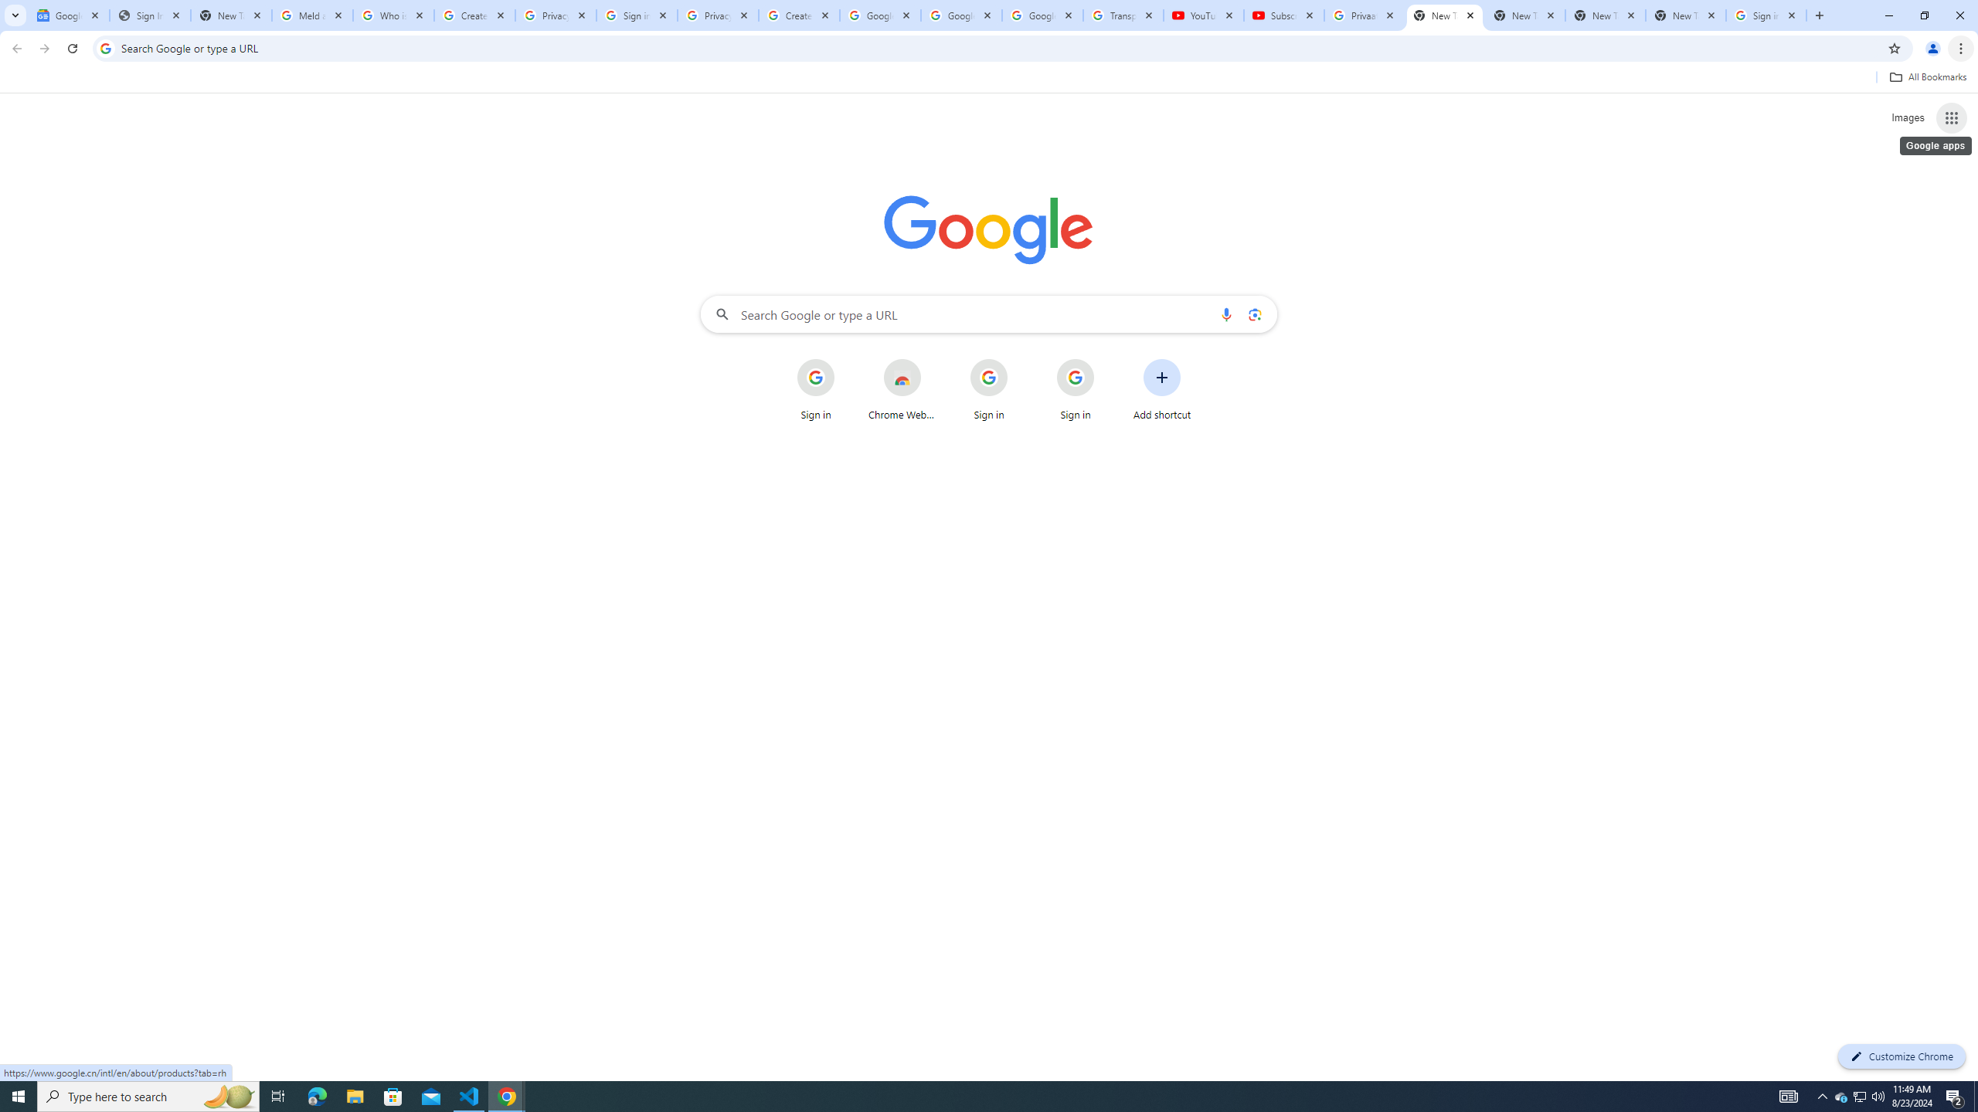 The image size is (1978, 1112). Describe the element at coordinates (799, 15) in the screenshot. I see `Create your Google Account` at that location.